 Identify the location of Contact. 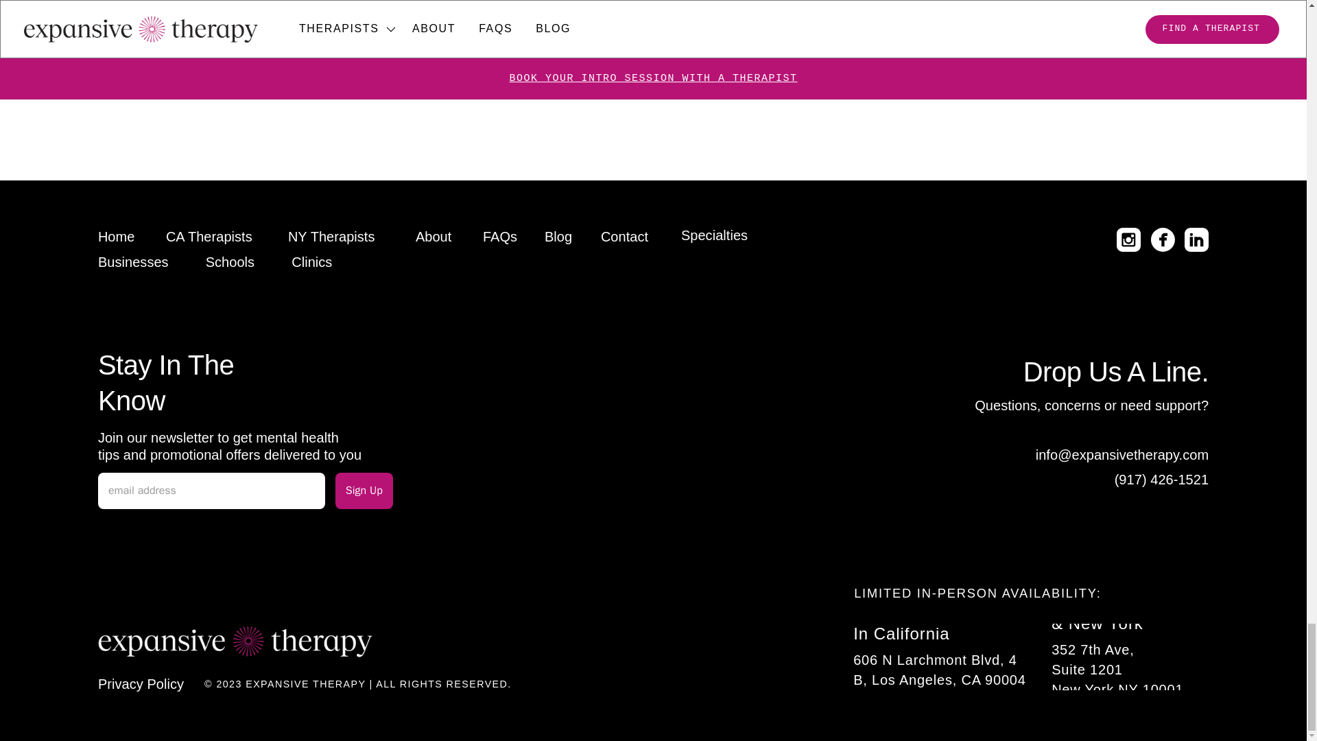
(624, 236).